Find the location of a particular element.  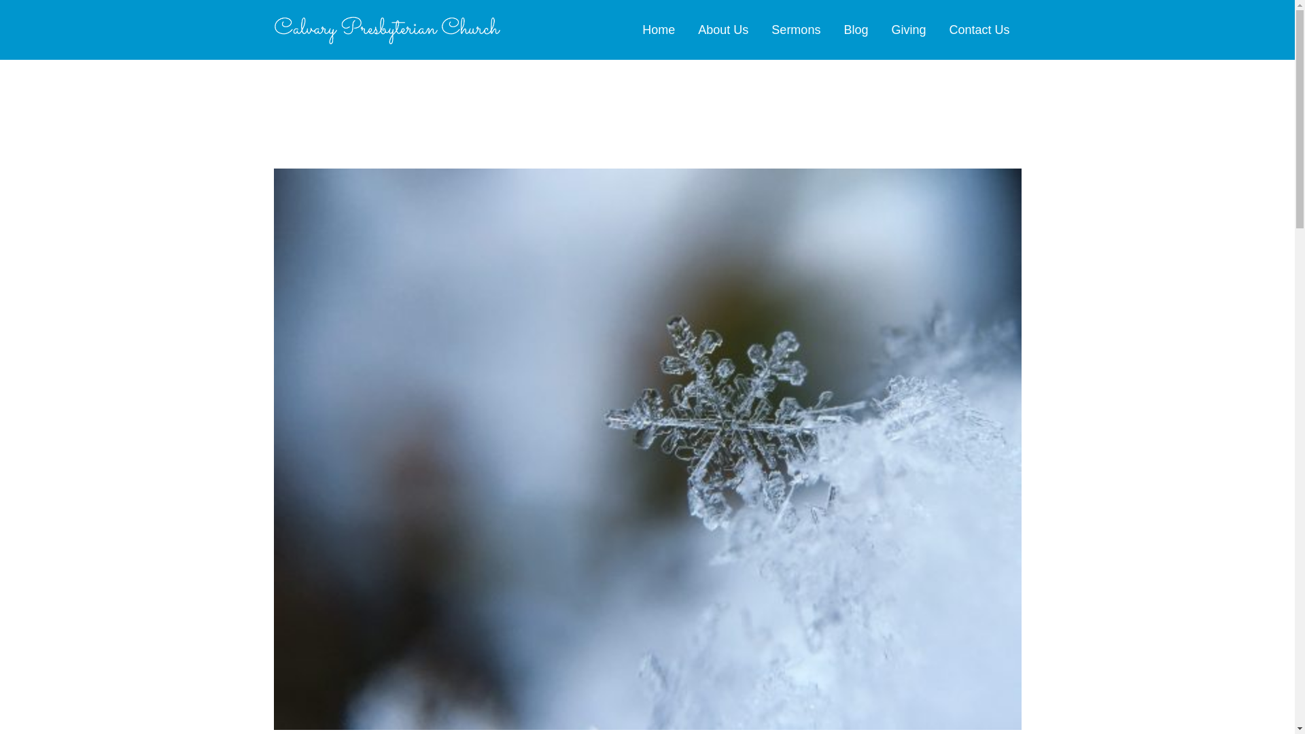

Giving is located at coordinates (908, 30).